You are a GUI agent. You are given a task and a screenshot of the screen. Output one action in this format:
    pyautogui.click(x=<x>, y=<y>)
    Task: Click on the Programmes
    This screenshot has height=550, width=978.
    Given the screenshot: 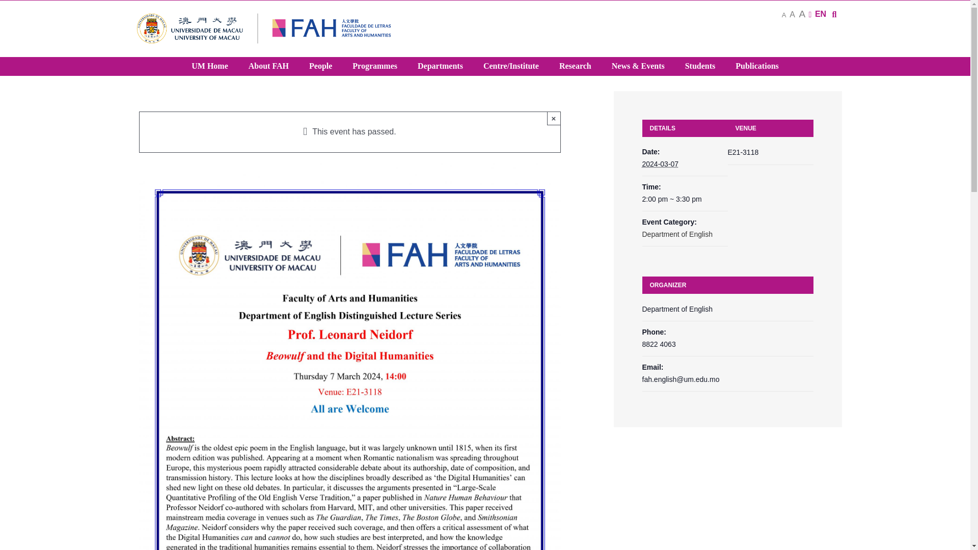 What is the action you would take?
    pyautogui.click(x=375, y=66)
    